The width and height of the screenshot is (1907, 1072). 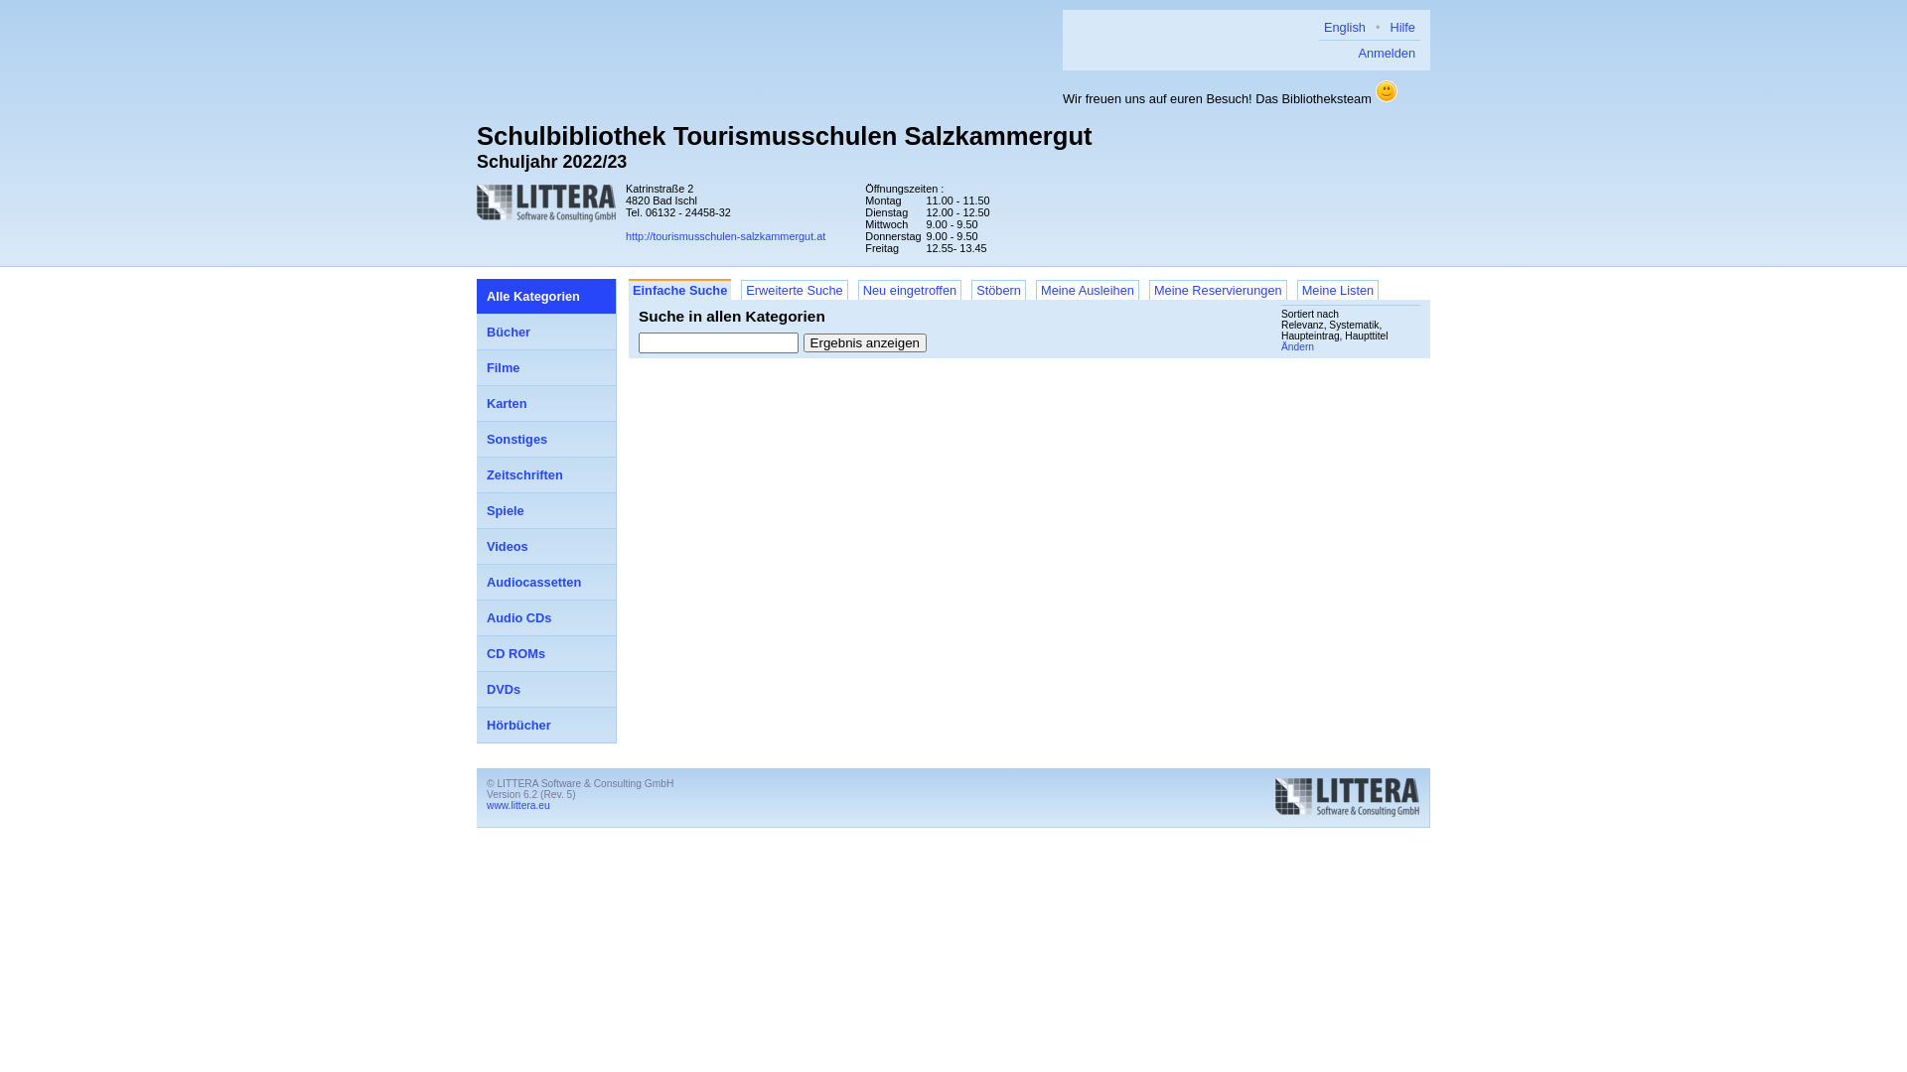 What do you see at coordinates (795, 290) in the screenshot?
I see `Erweiterte Suche` at bounding box center [795, 290].